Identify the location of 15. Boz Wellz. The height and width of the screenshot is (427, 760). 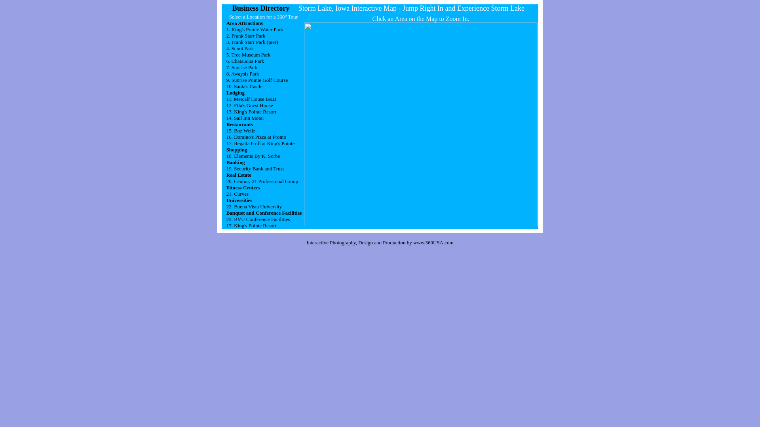
(241, 130).